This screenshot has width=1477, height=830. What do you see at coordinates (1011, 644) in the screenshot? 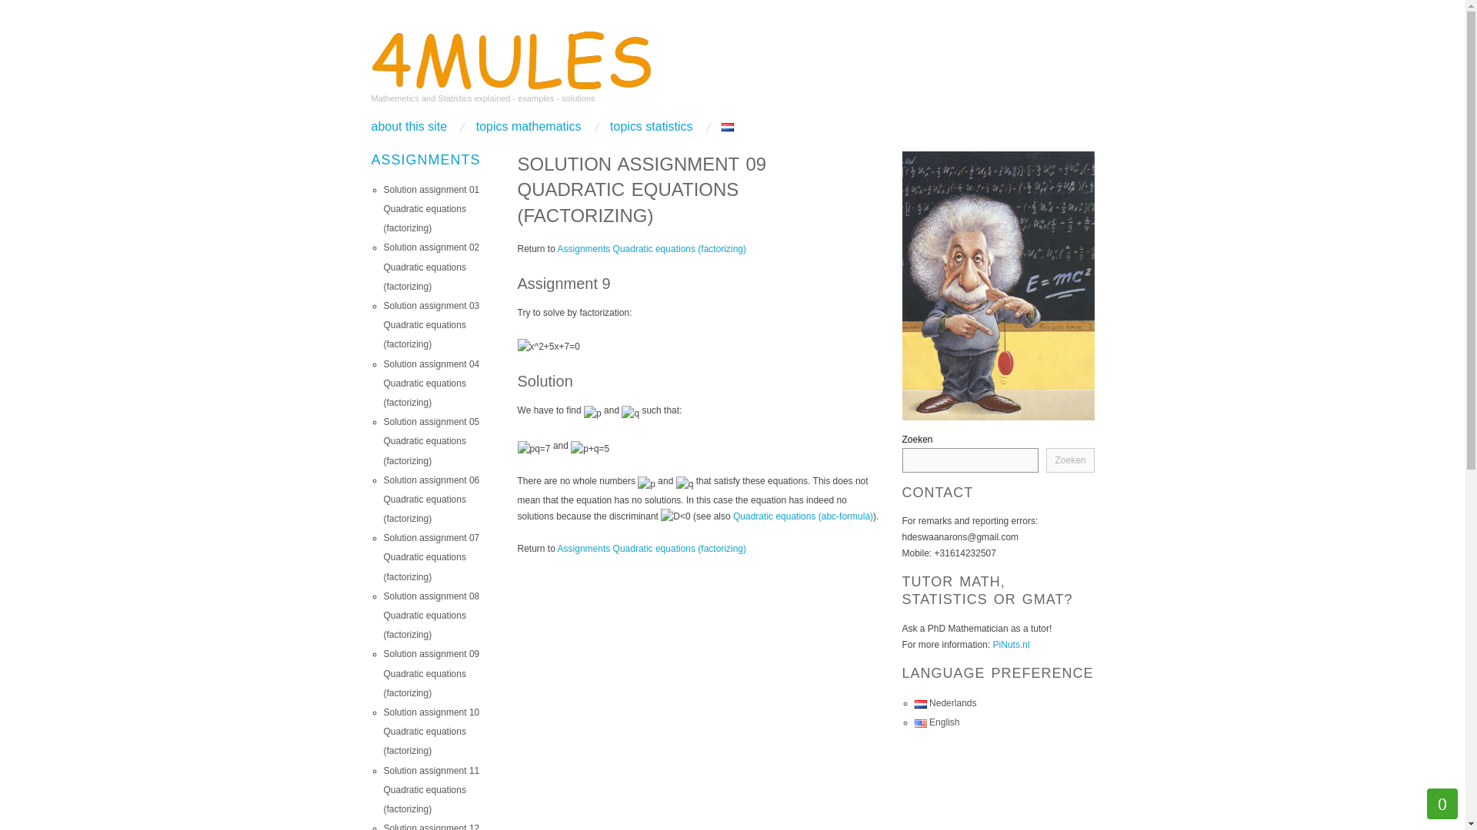
I see `PiNuts.nl` at bounding box center [1011, 644].